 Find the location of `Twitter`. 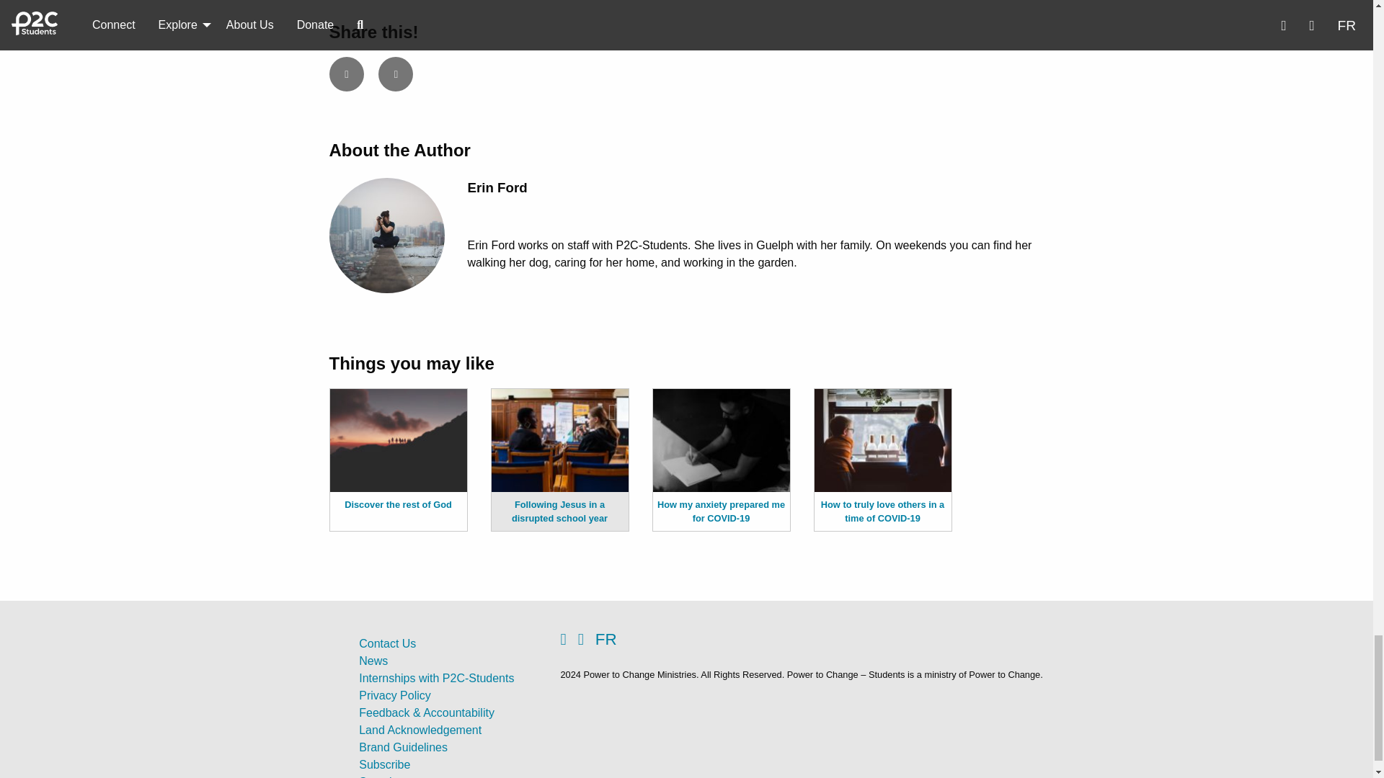

Twitter is located at coordinates (395, 73).